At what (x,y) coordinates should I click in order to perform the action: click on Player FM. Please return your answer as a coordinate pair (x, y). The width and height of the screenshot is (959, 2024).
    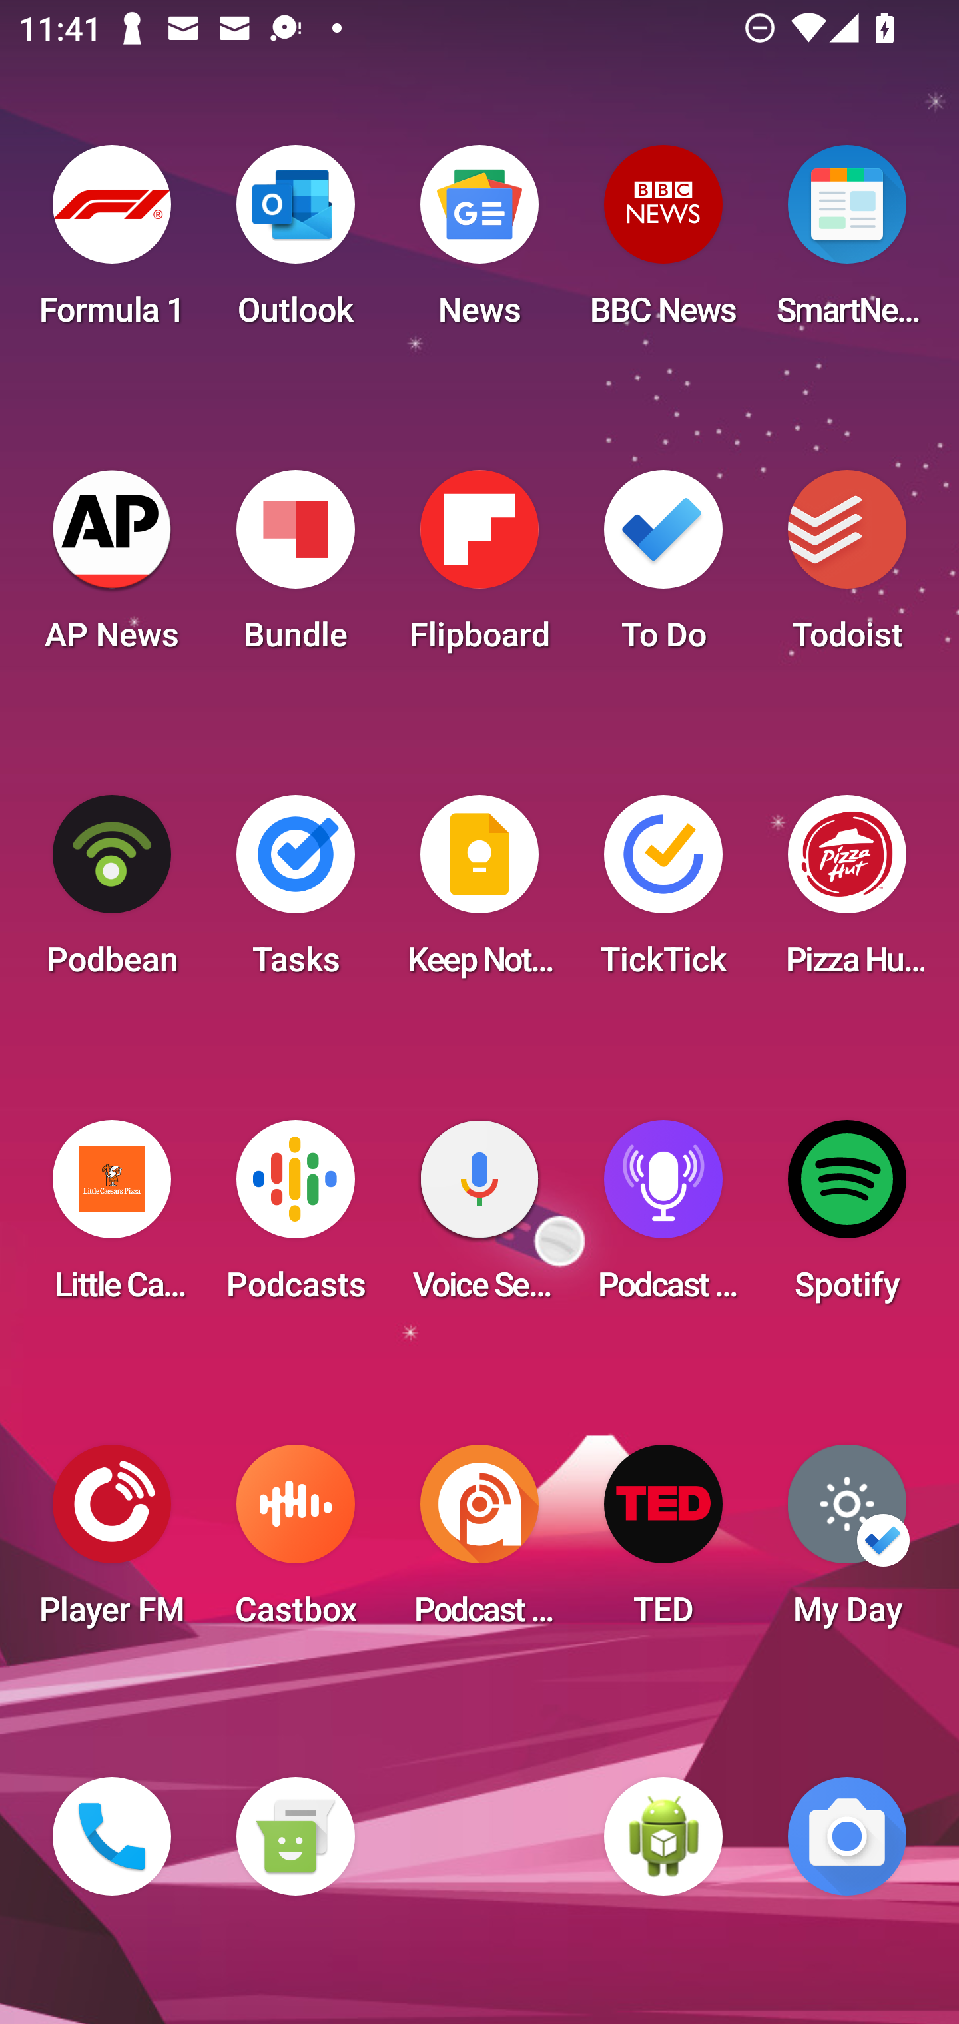
    Looking at the image, I should click on (112, 1543).